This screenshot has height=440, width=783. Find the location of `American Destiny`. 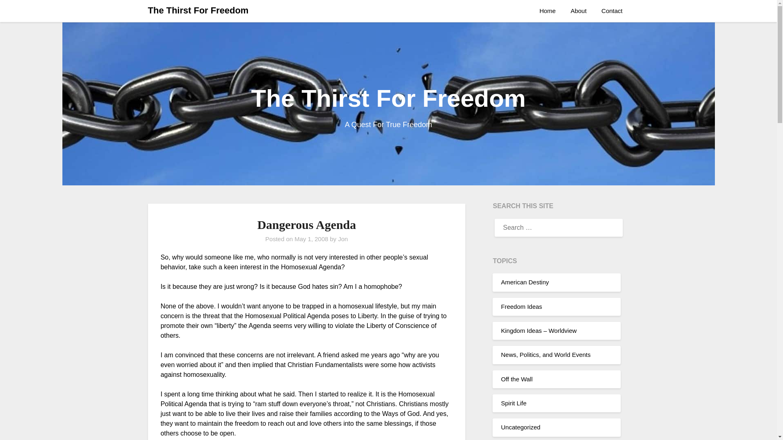

American Destiny is located at coordinates (524, 282).